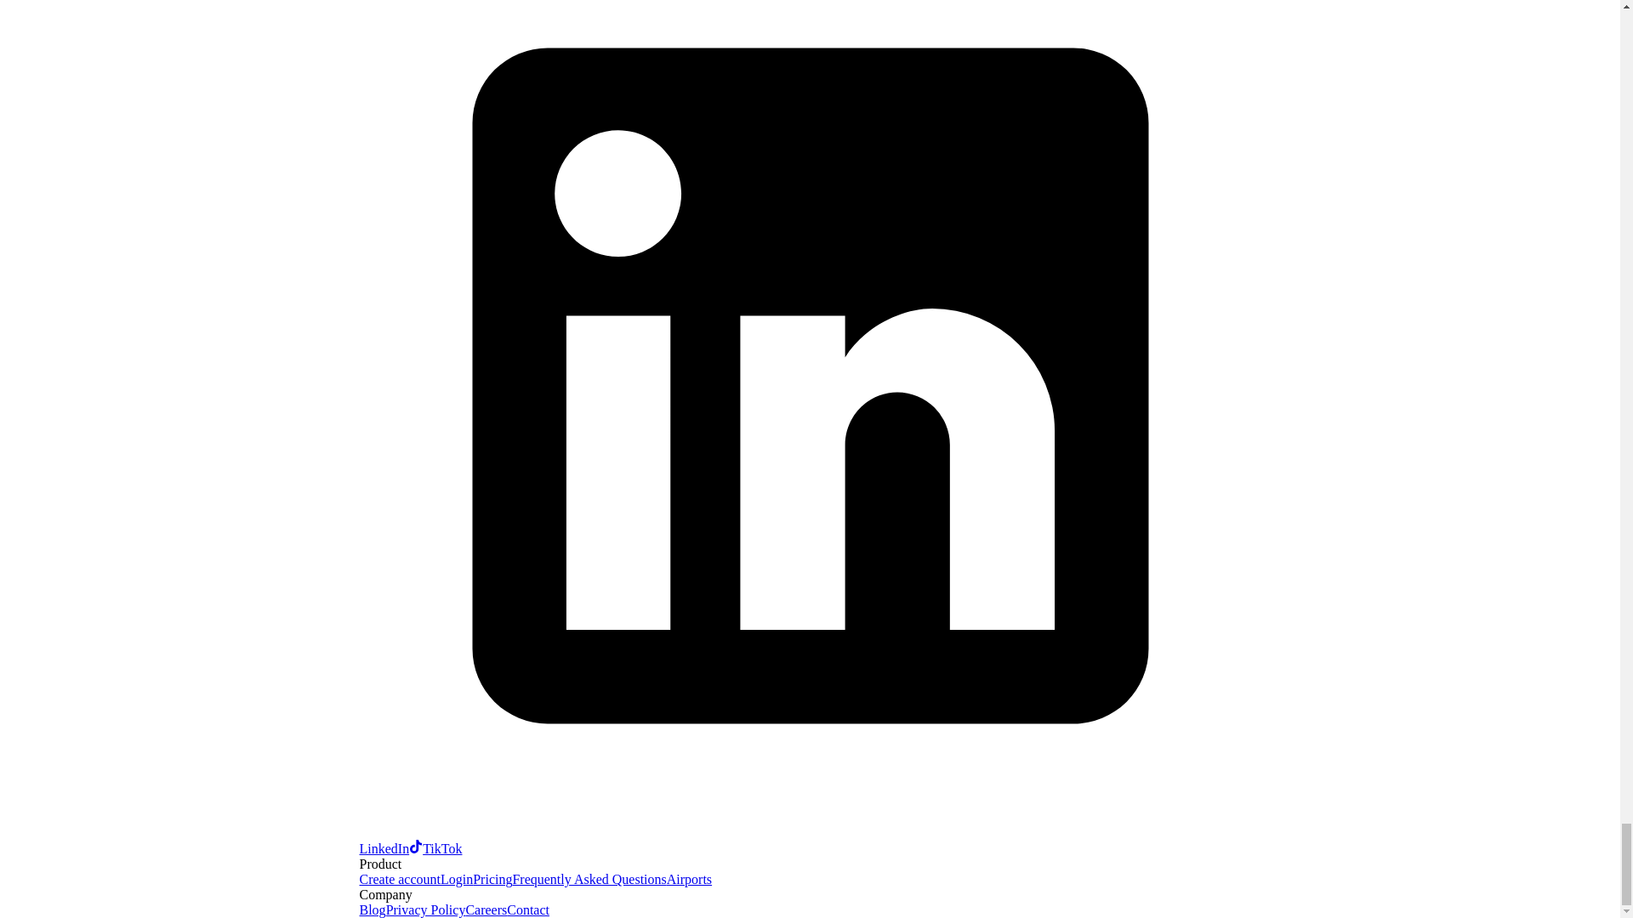 The height and width of the screenshot is (918, 1633). What do you see at coordinates (425, 909) in the screenshot?
I see `Privacy Policy` at bounding box center [425, 909].